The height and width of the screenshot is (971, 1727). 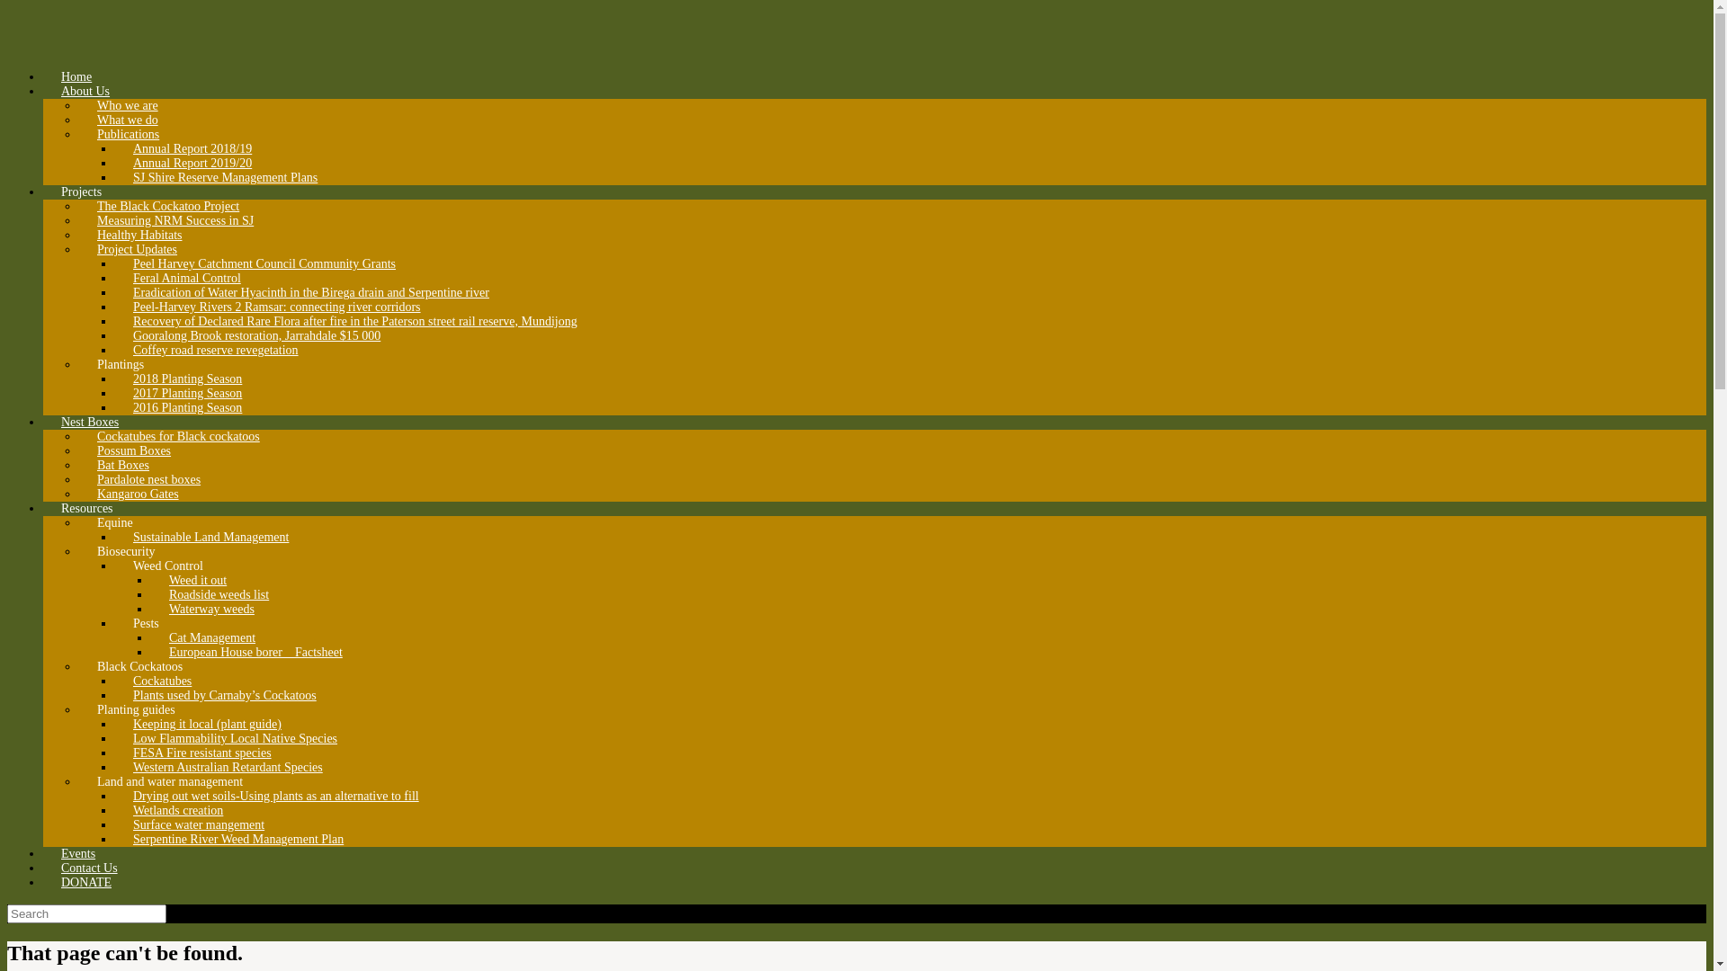 I want to click on Publications, so click(x=128, y=135).